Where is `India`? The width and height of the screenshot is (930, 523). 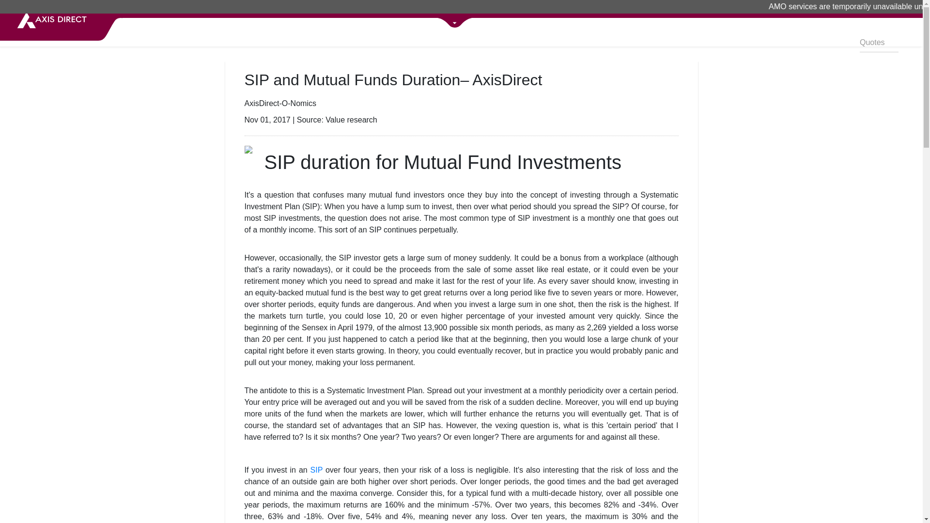
India is located at coordinates (868, 10).